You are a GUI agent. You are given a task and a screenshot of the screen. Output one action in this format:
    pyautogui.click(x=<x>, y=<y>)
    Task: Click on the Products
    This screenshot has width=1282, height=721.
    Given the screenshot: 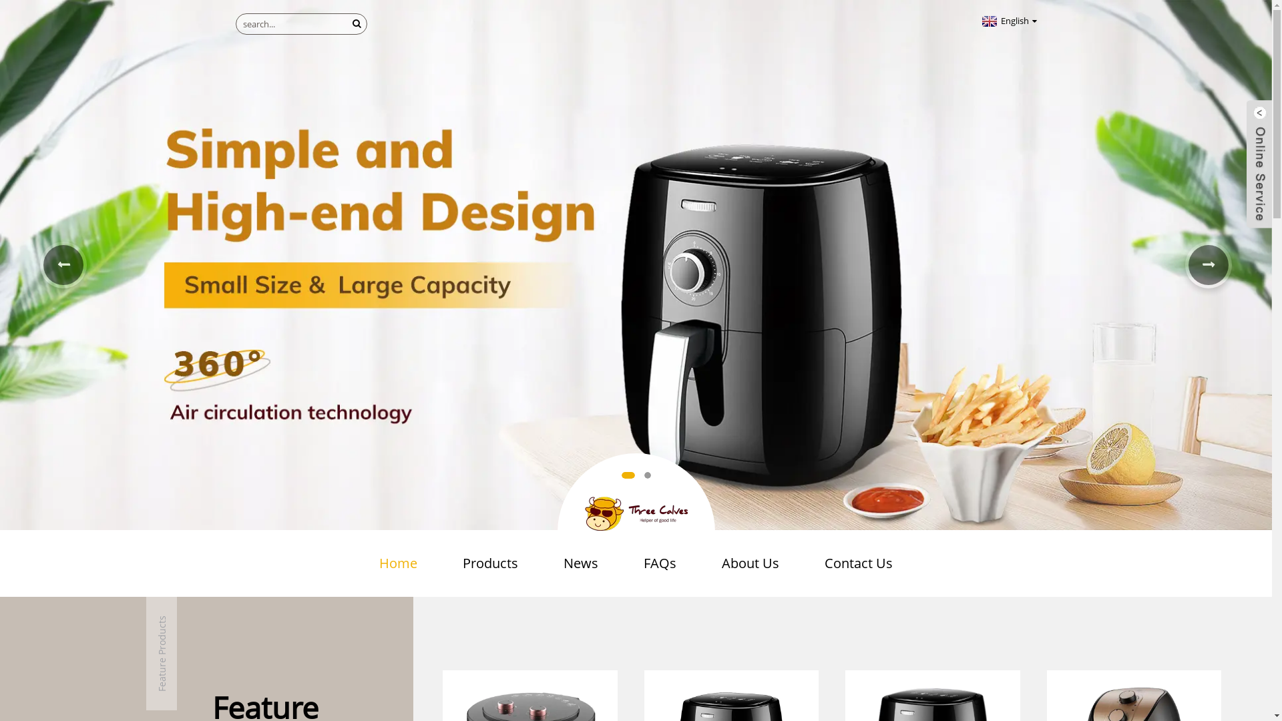 What is the action you would take?
    pyautogui.click(x=490, y=563)
    